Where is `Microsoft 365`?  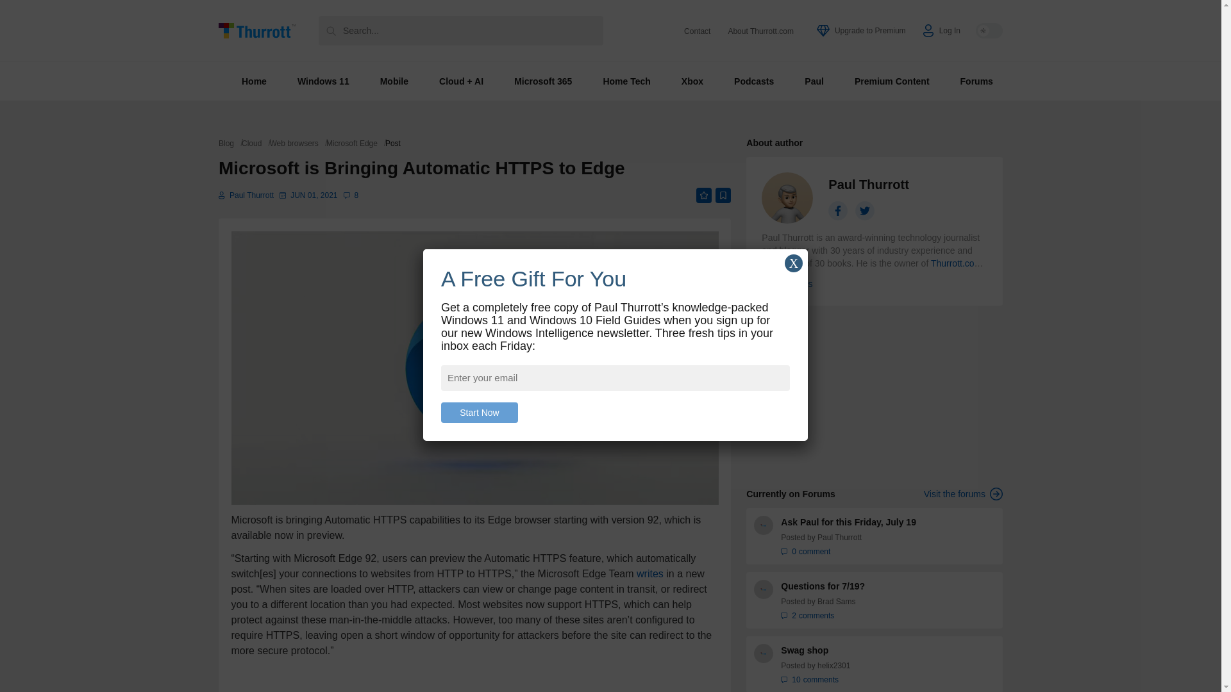 Microsoft 365 is located at coordinates (542, 81).